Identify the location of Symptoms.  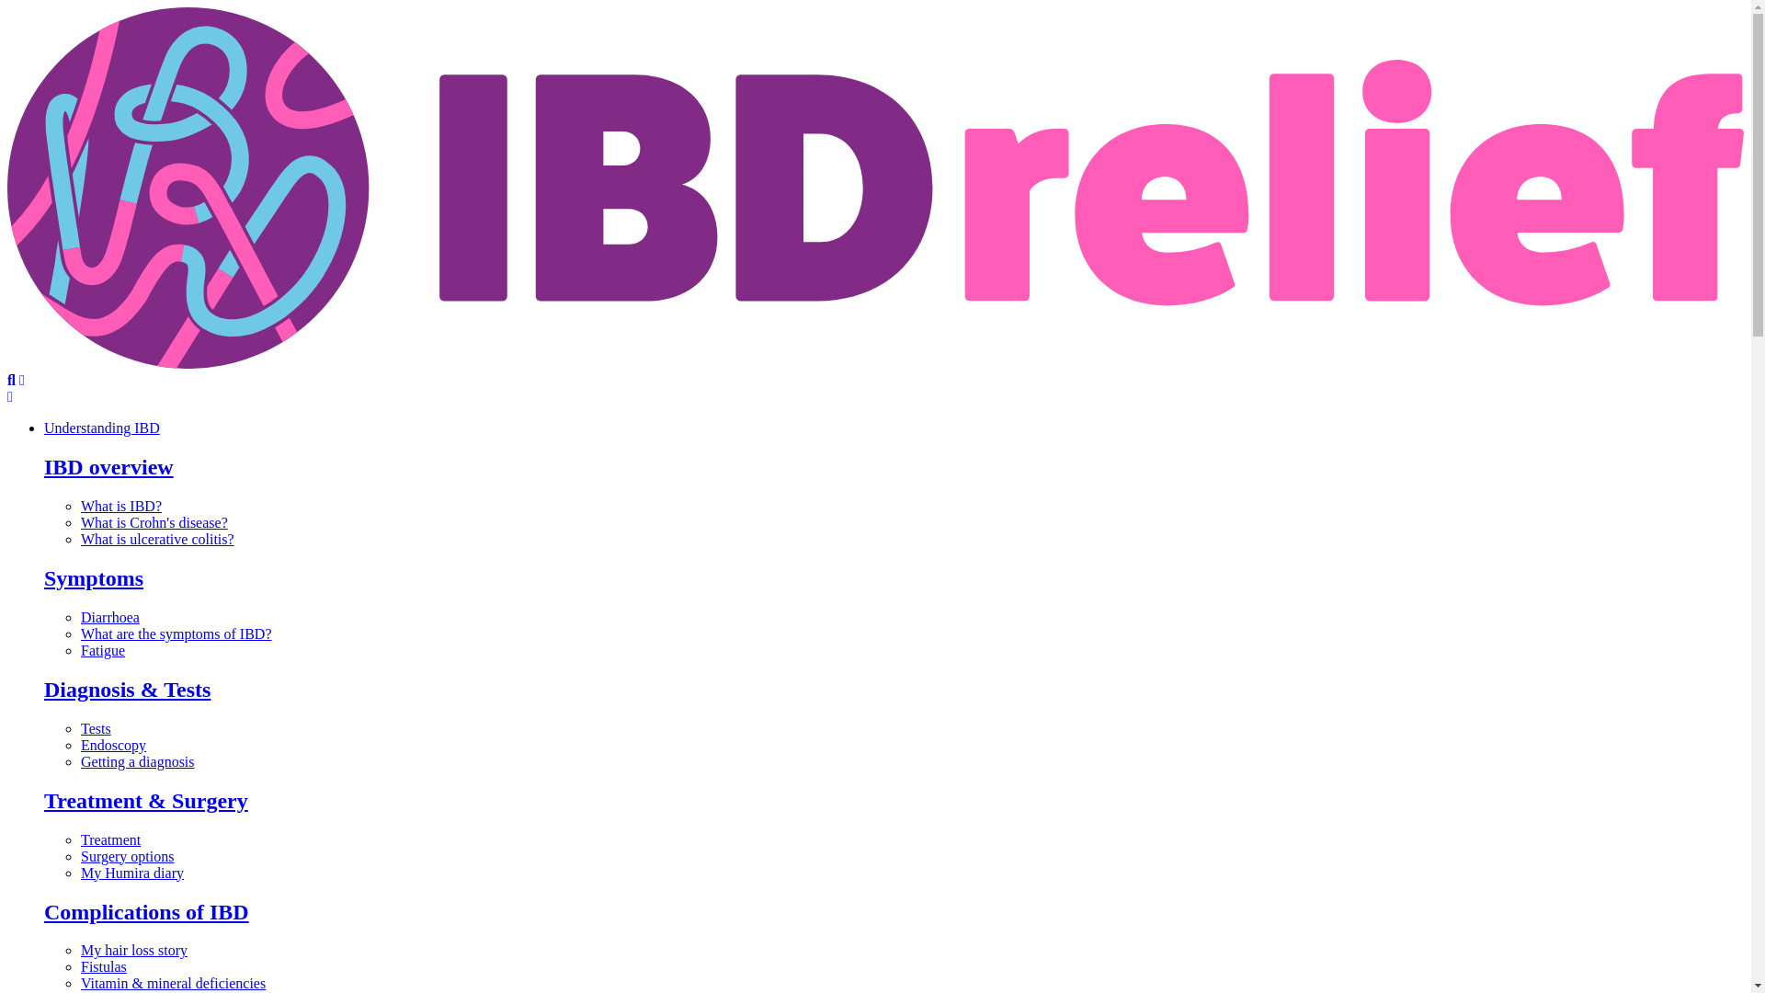
(94, 577).